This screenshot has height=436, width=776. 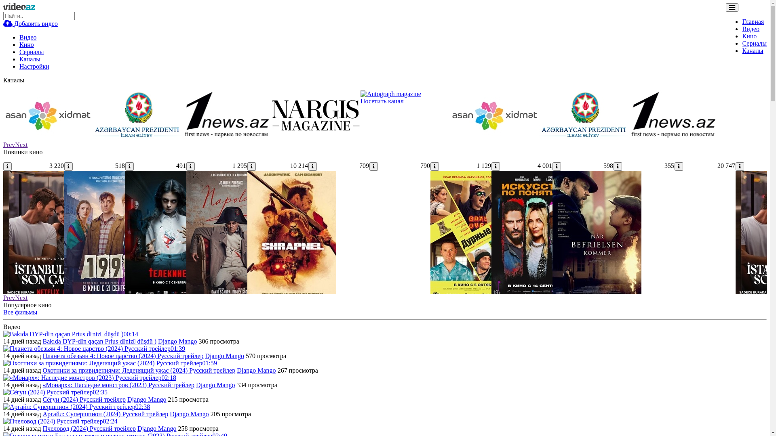 What do you see at coordinates (177, 342) in the screenshot?
I see `Django Mango` at bounding box center [177, 342].